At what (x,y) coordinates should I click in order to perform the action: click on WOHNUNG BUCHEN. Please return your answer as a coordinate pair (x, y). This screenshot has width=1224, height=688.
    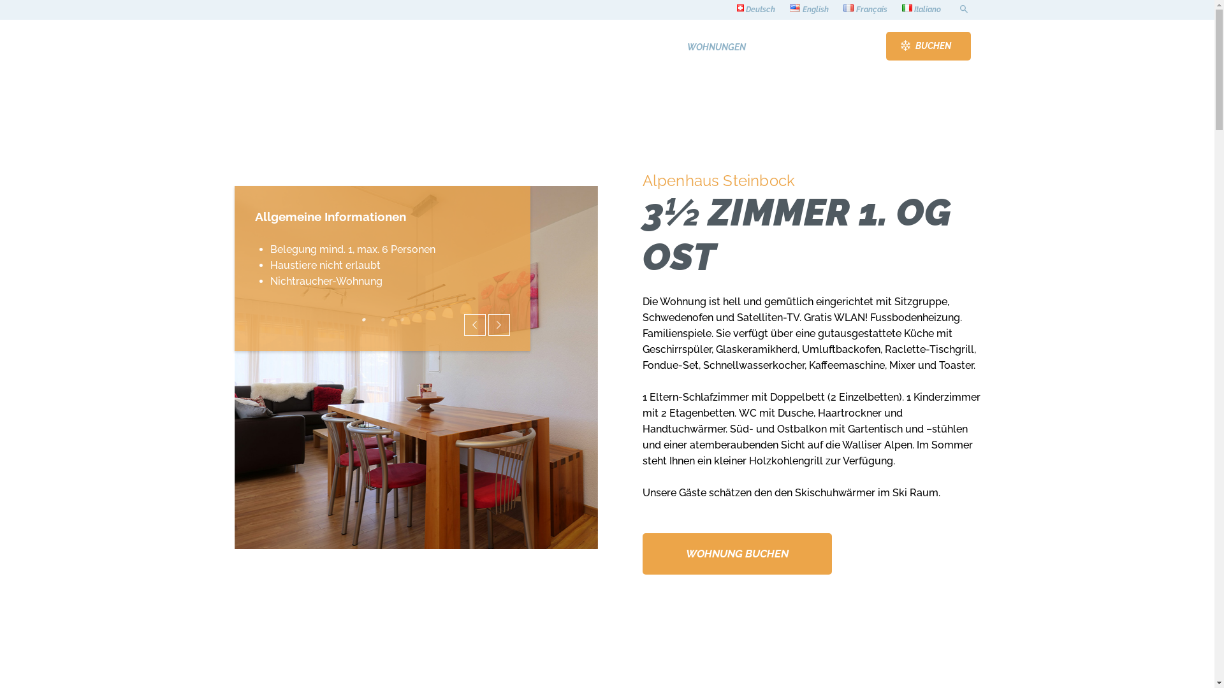
    Looking at the image, I should click on (737, 554).